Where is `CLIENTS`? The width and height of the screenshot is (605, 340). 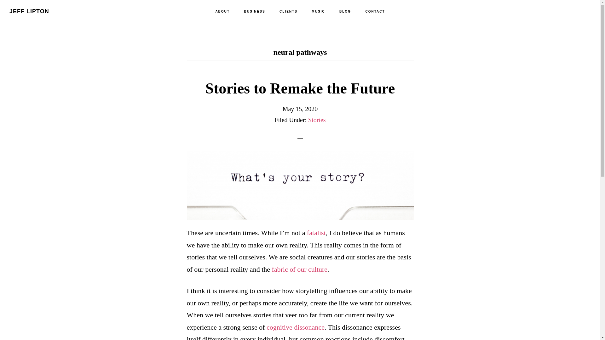
CLIENTS is located at coordinates (288, 12).